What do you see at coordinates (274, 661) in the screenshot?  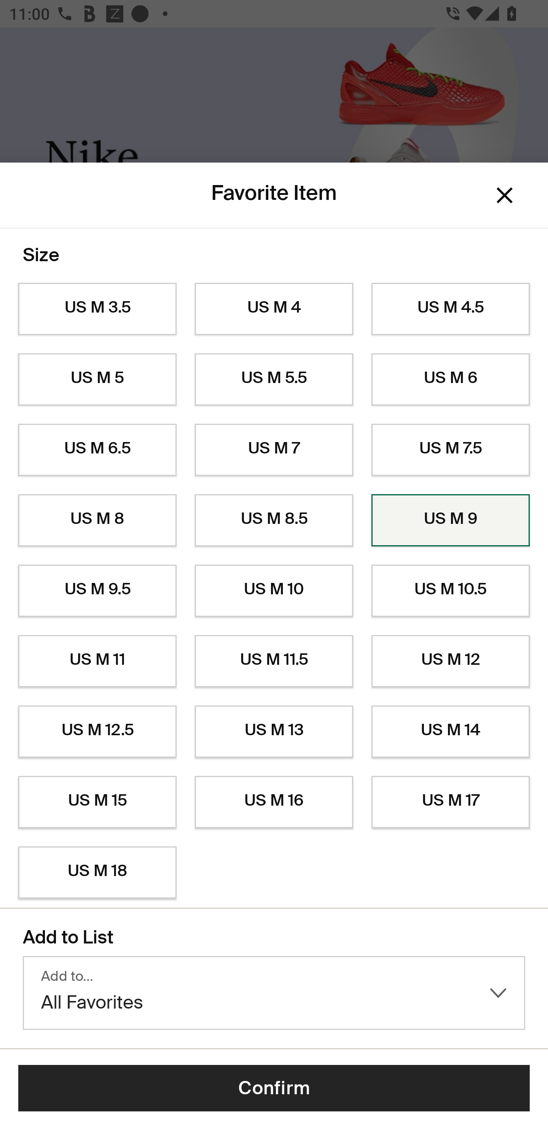 I see `US M 11.5` at bounding box center [274, 661].